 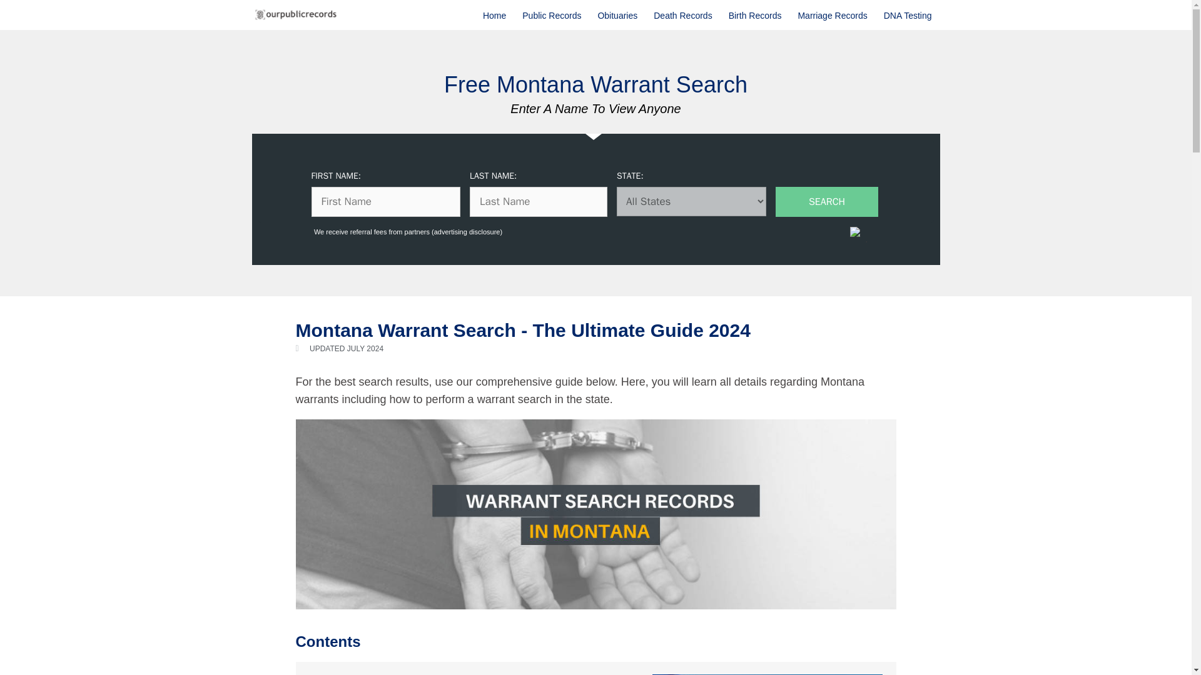 I want to click on DNA Testing, so click(x=908, y=15).